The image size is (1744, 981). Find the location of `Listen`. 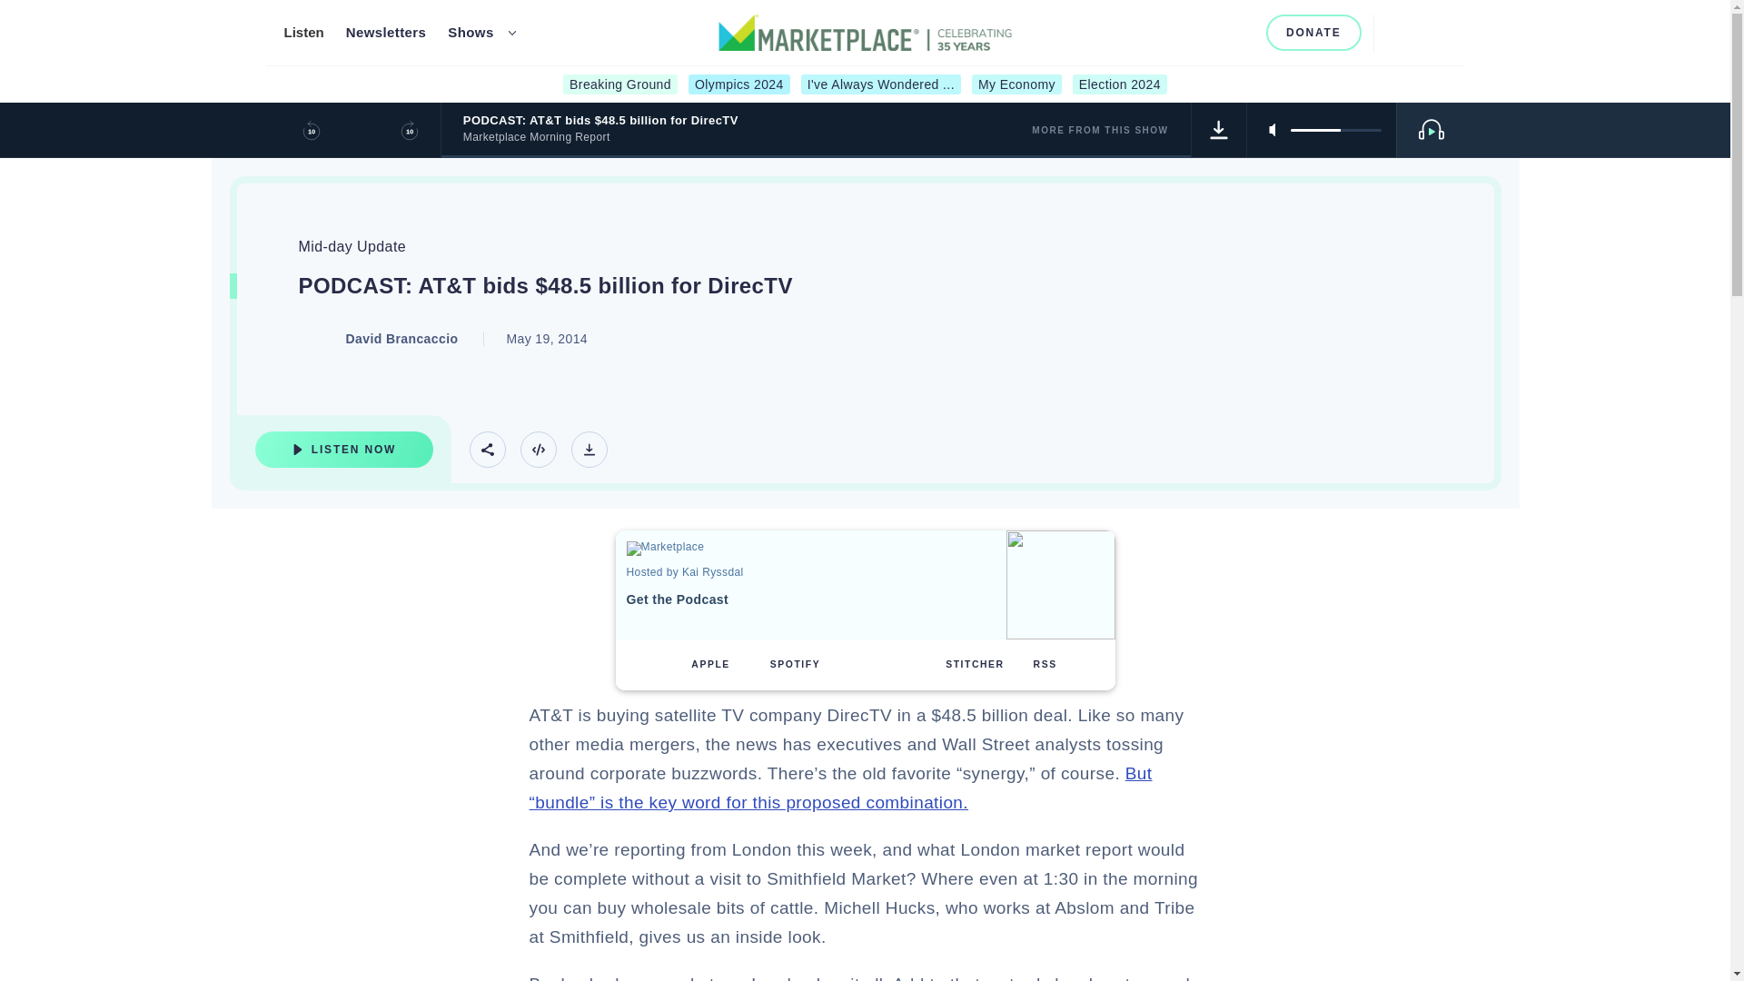

Listen is located at coordinates (302, 33).